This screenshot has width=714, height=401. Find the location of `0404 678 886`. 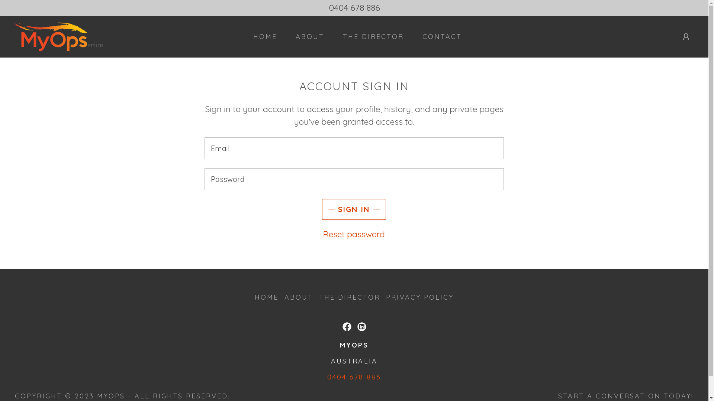

0404 678 886 is located at coordinates (354, 8).